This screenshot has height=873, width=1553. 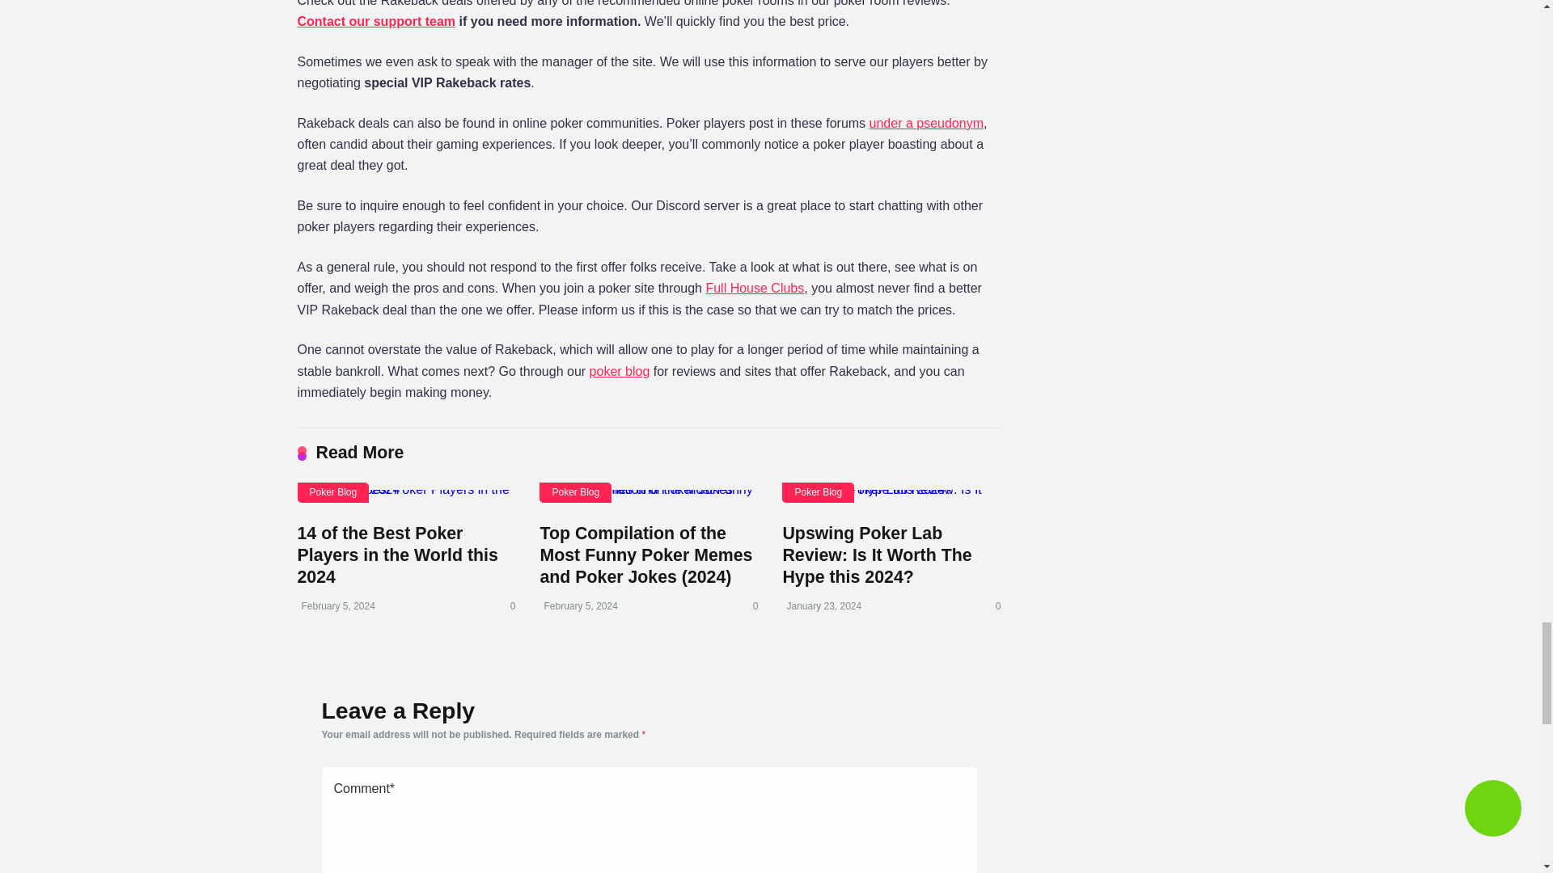 What do you see at coordinates (877, 555) in the screenshot?
I see `Upswing Poker Lab Review: Is It Worth The Hype this 2024?` at bounding box center [877, 555].